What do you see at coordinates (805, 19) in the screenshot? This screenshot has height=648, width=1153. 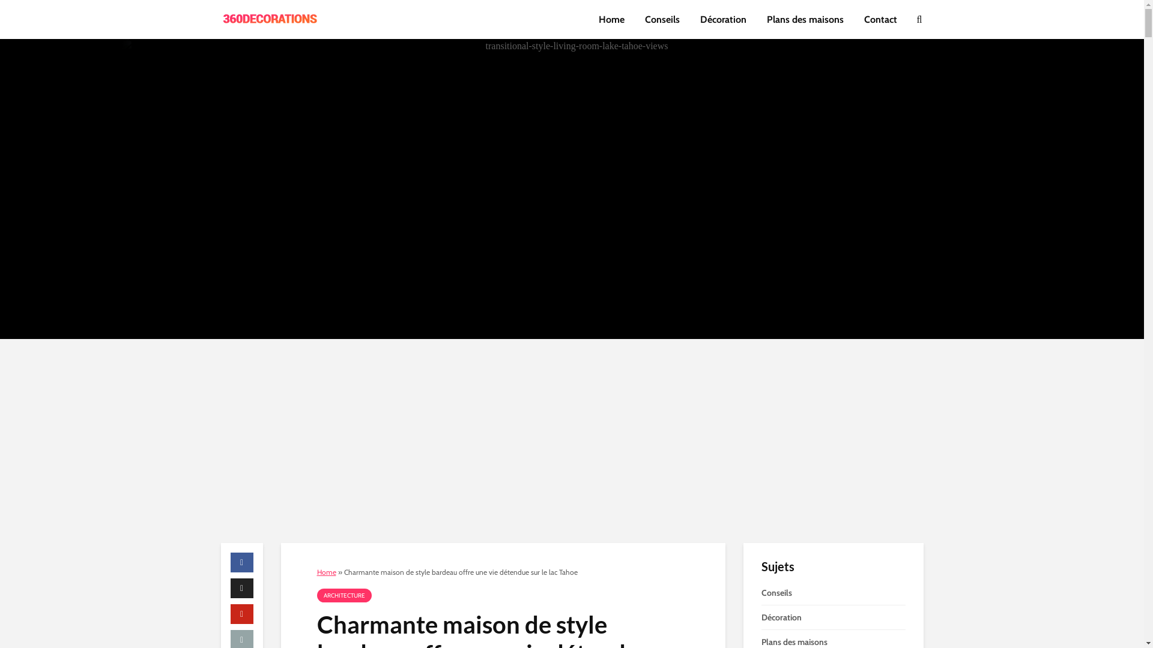 I see `Plans des maisons` at bounding box center [805, 19].